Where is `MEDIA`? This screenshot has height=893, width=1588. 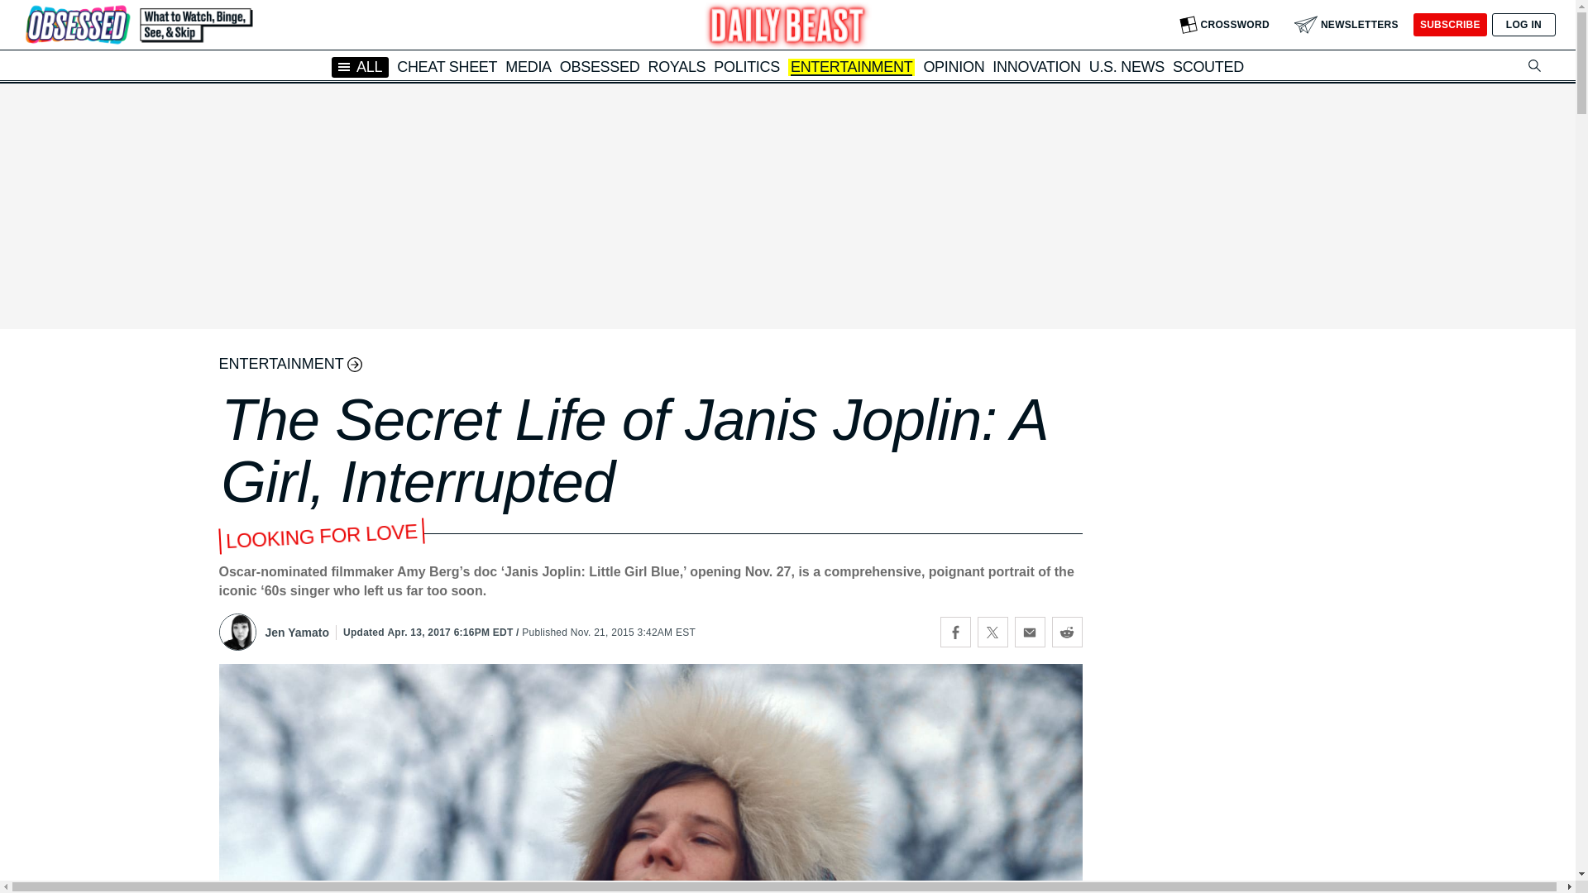
MEDIA is located at coordinates (528, 66).